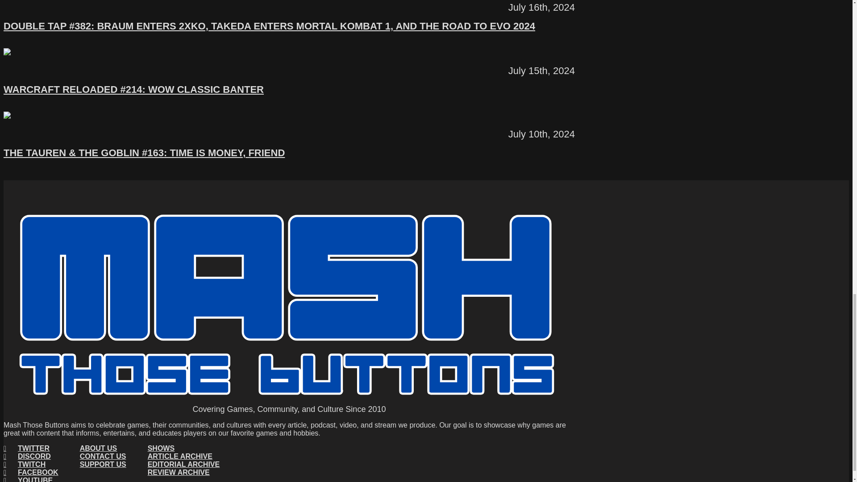 This screenshot has height=482, width=857. Describe the element at coordinates (30, 472) in the screenshot. I see `FACEBOOK` at that location.